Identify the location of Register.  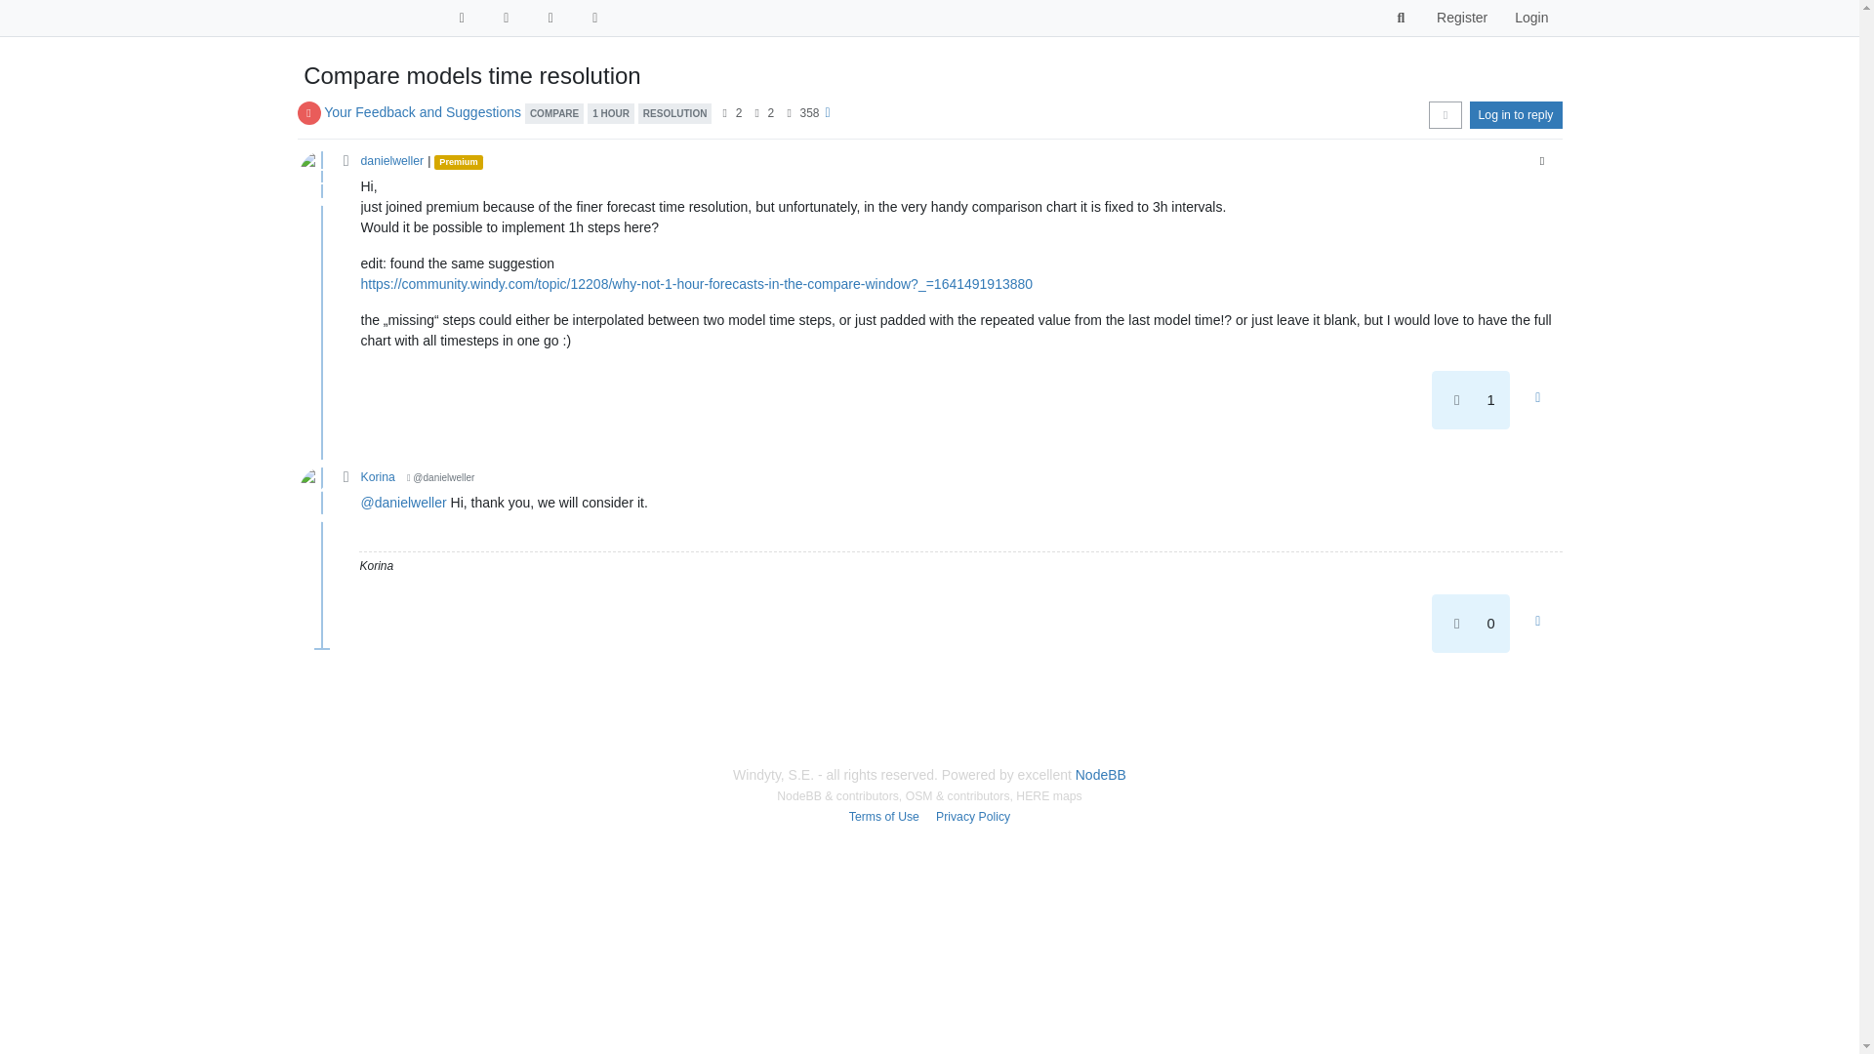
(1461, 18).